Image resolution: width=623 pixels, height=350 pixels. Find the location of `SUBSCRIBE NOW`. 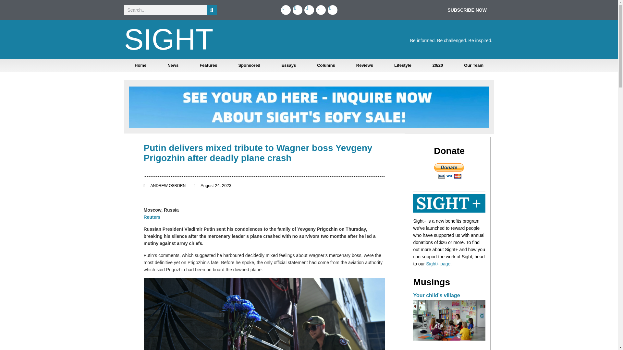

SUBSCRIBE NOW is located at coordinates (467, 10).